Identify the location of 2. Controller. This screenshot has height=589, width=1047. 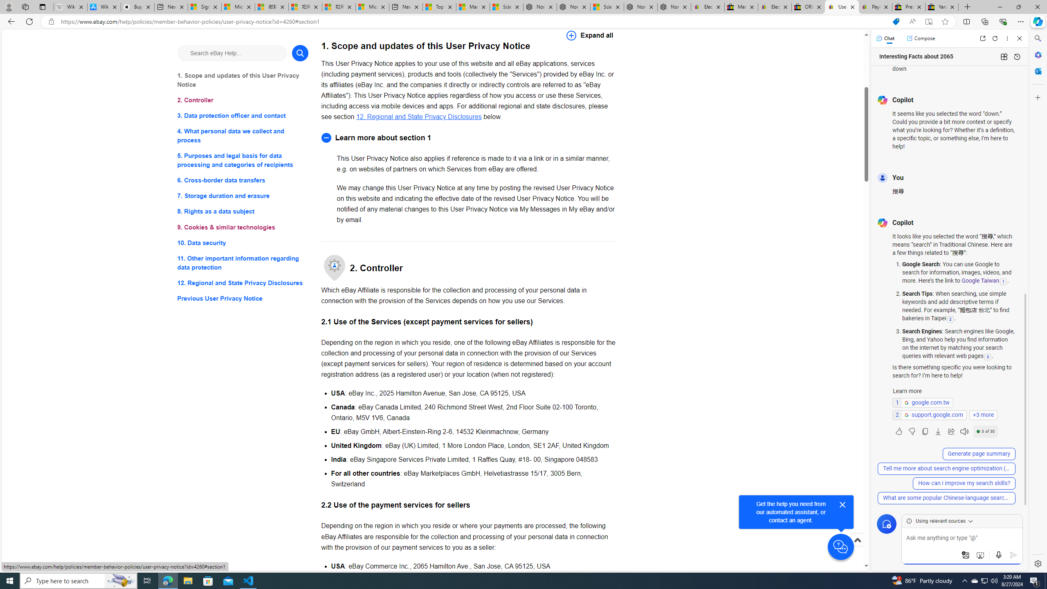
(243, 100).